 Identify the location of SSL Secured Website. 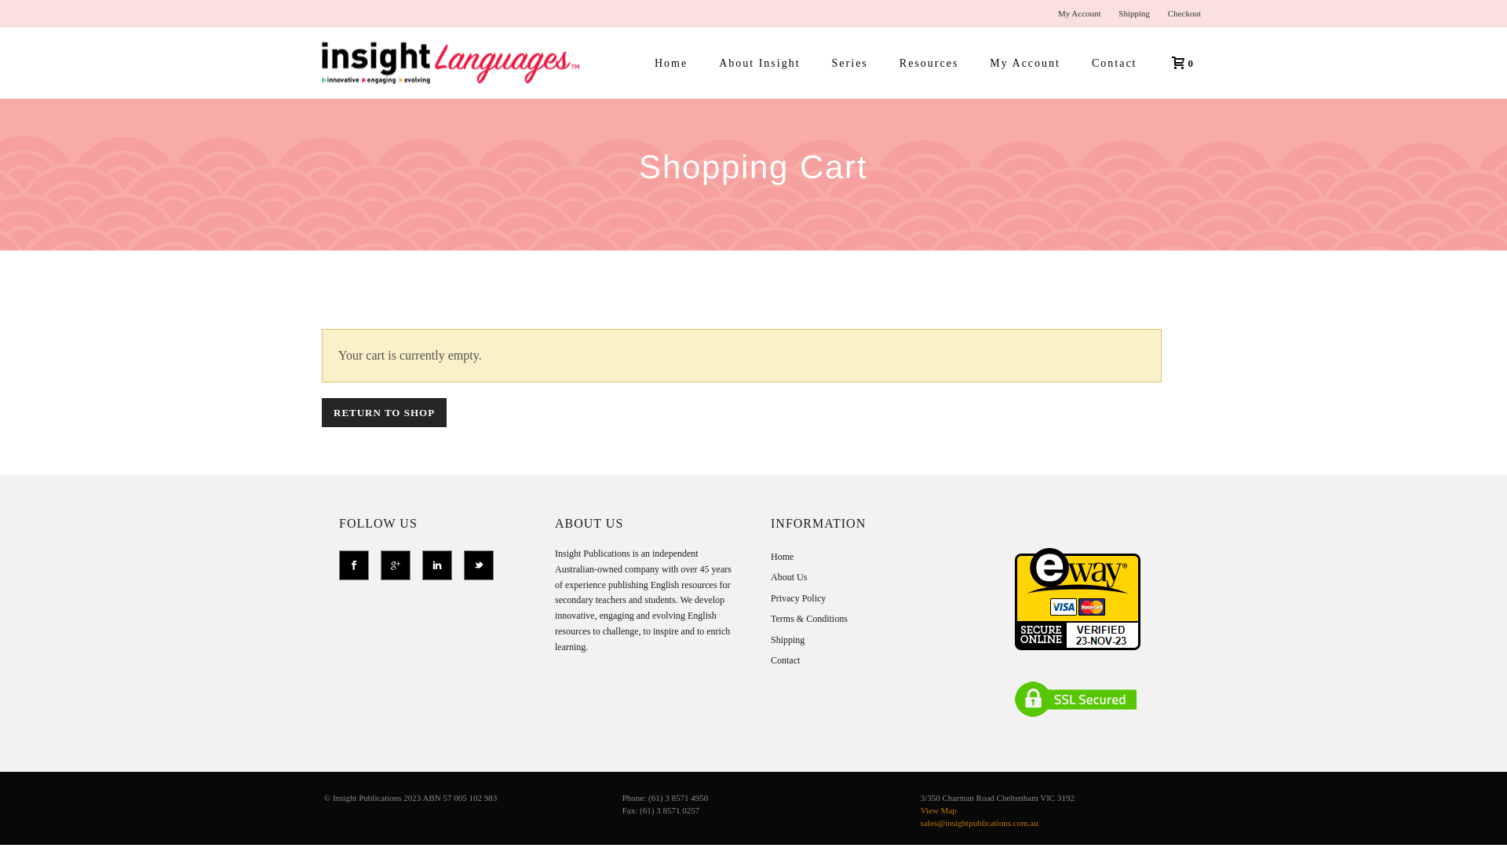
(1077, 699).